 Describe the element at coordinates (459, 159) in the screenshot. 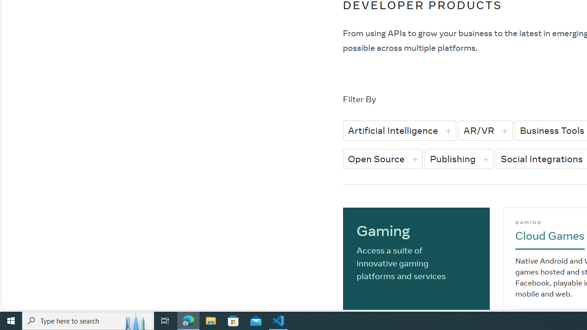

I see `Publishing` at that location.